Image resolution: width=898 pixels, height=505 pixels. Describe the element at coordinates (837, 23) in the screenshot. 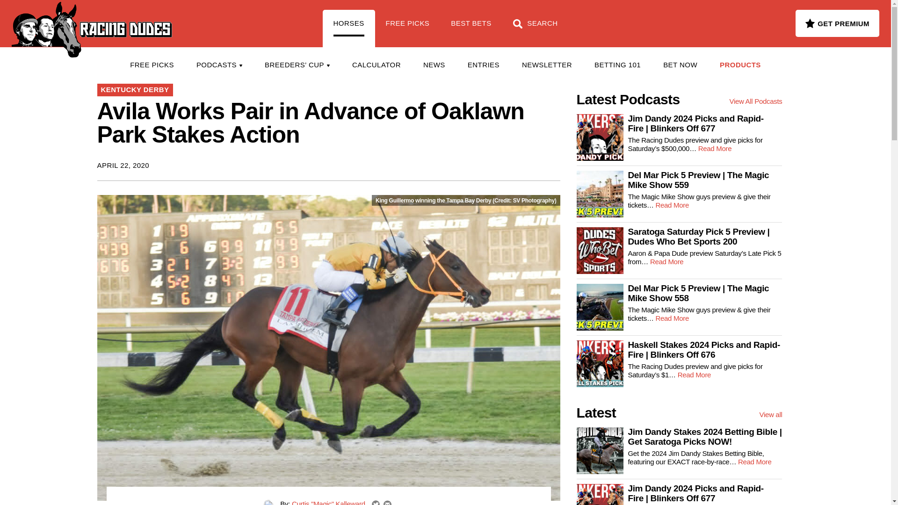

I see `GET PREMIUM` at that location.